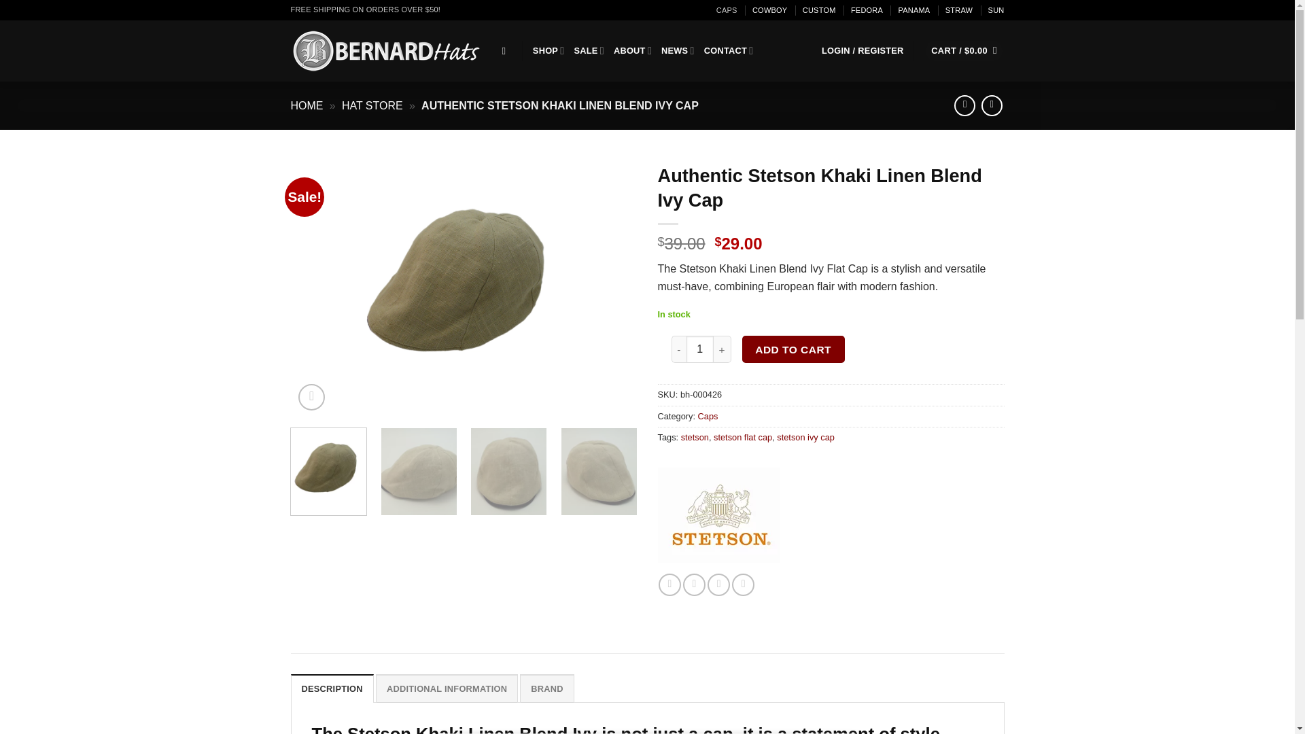 This screenshot has width=1305, height=734. I want to click on SHOP, so click(549, 50).